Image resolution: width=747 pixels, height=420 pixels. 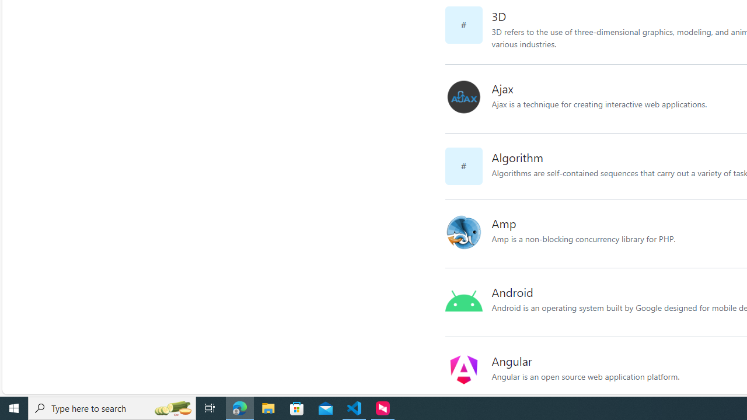 What do you see at coordinates (468, 166) in the screenshot?
I see `#` at bounding box center [468, 166].